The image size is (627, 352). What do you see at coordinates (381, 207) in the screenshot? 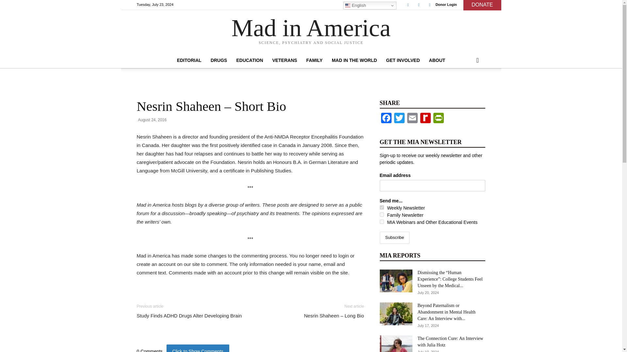
I see `a8b577bac2` at bounding box center [381, 207].